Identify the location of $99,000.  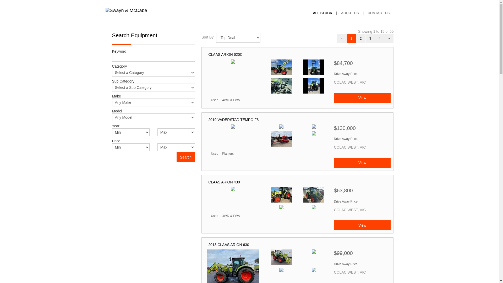
(362, 255).